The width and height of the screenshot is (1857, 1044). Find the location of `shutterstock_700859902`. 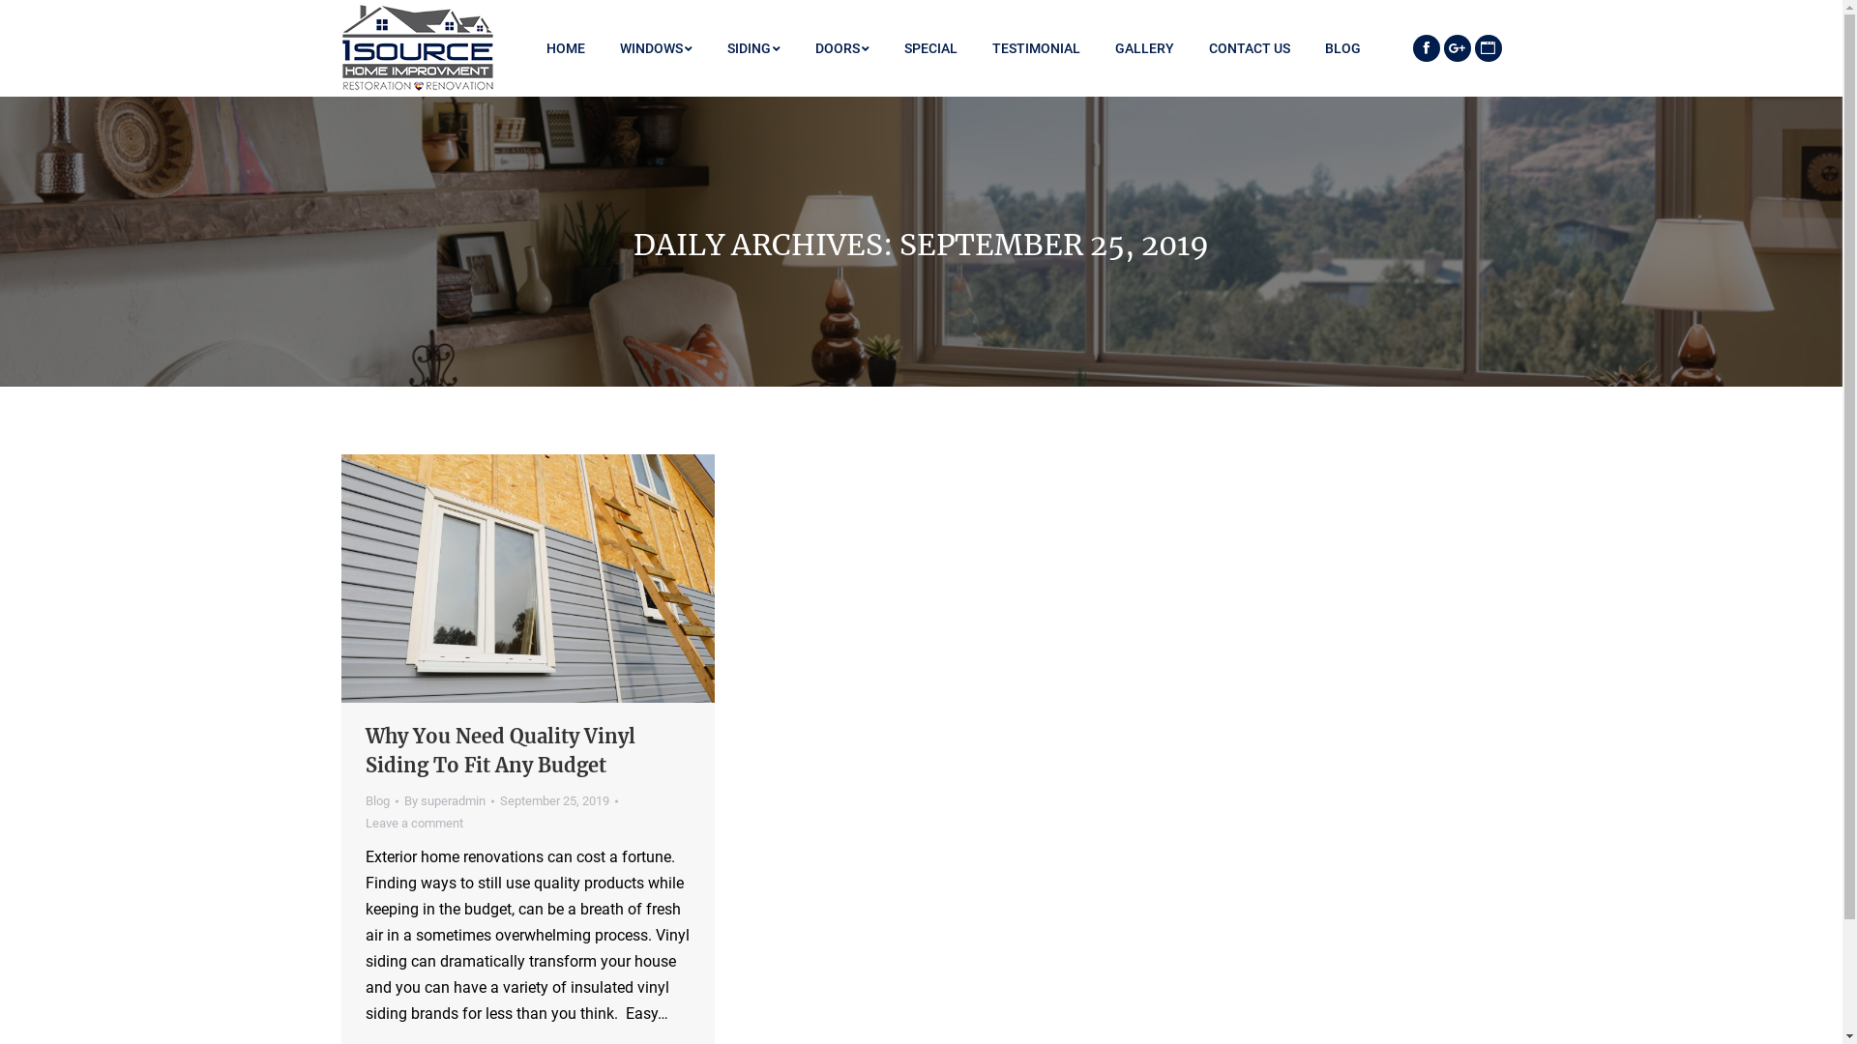

shutterstock_700859902 is located at coordinates (527, 578).